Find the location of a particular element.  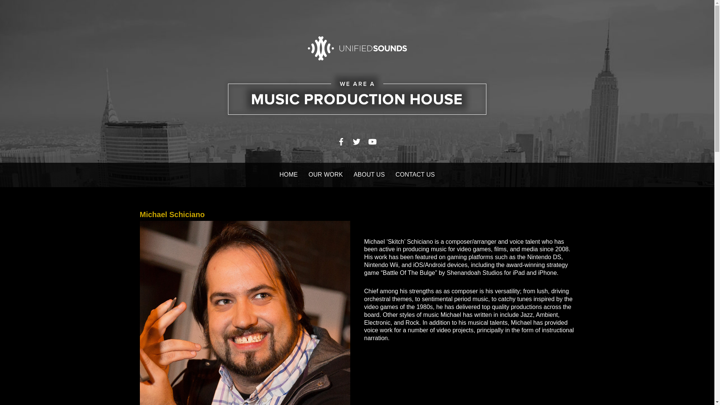

Unified Sounds is located at coordinates (357, 52).